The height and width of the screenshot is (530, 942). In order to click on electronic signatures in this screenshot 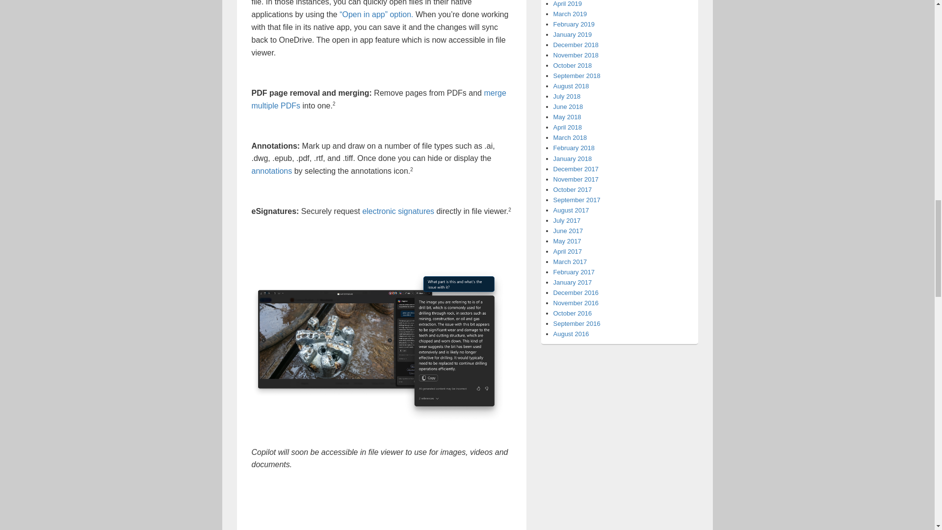, I will do `click(398, 211)`.